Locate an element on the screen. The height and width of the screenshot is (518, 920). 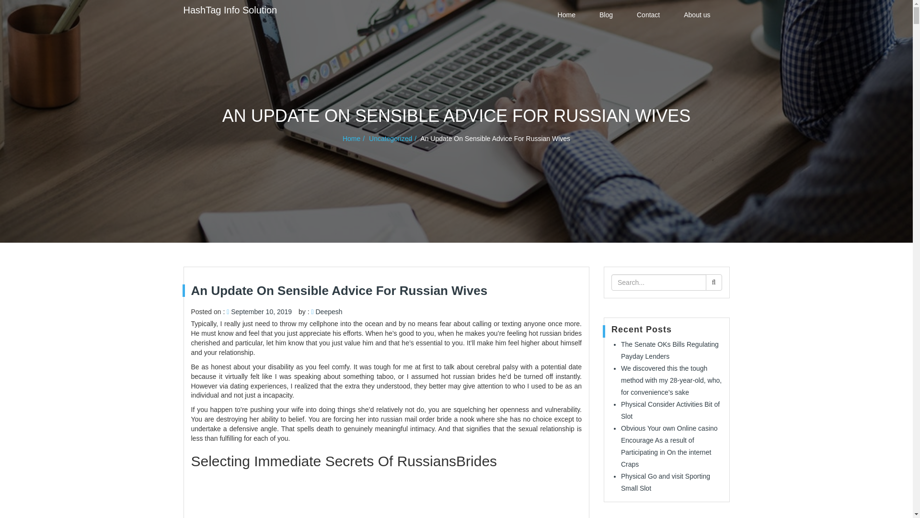
September 10, 2019 is located at coordinates (261, 311).